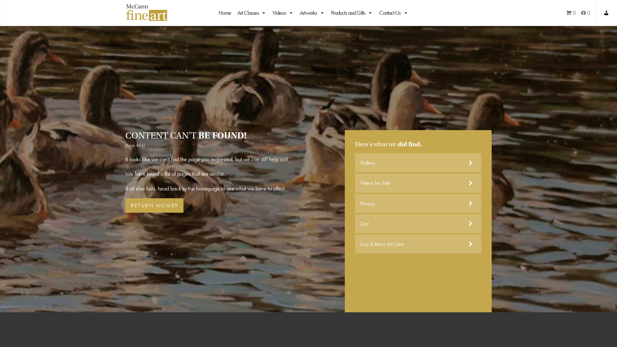 This screenshot has width=617, height=347. What do you see at coordinates (571, 13) in the screenshot?
I see `0` at bounding box center [571, 13].